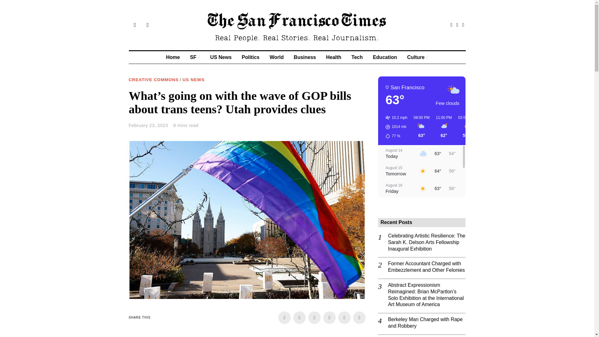  What do you see at coordinates (305, 57) in the screenshot?
I see `Business` at bounding box center [305, 57].